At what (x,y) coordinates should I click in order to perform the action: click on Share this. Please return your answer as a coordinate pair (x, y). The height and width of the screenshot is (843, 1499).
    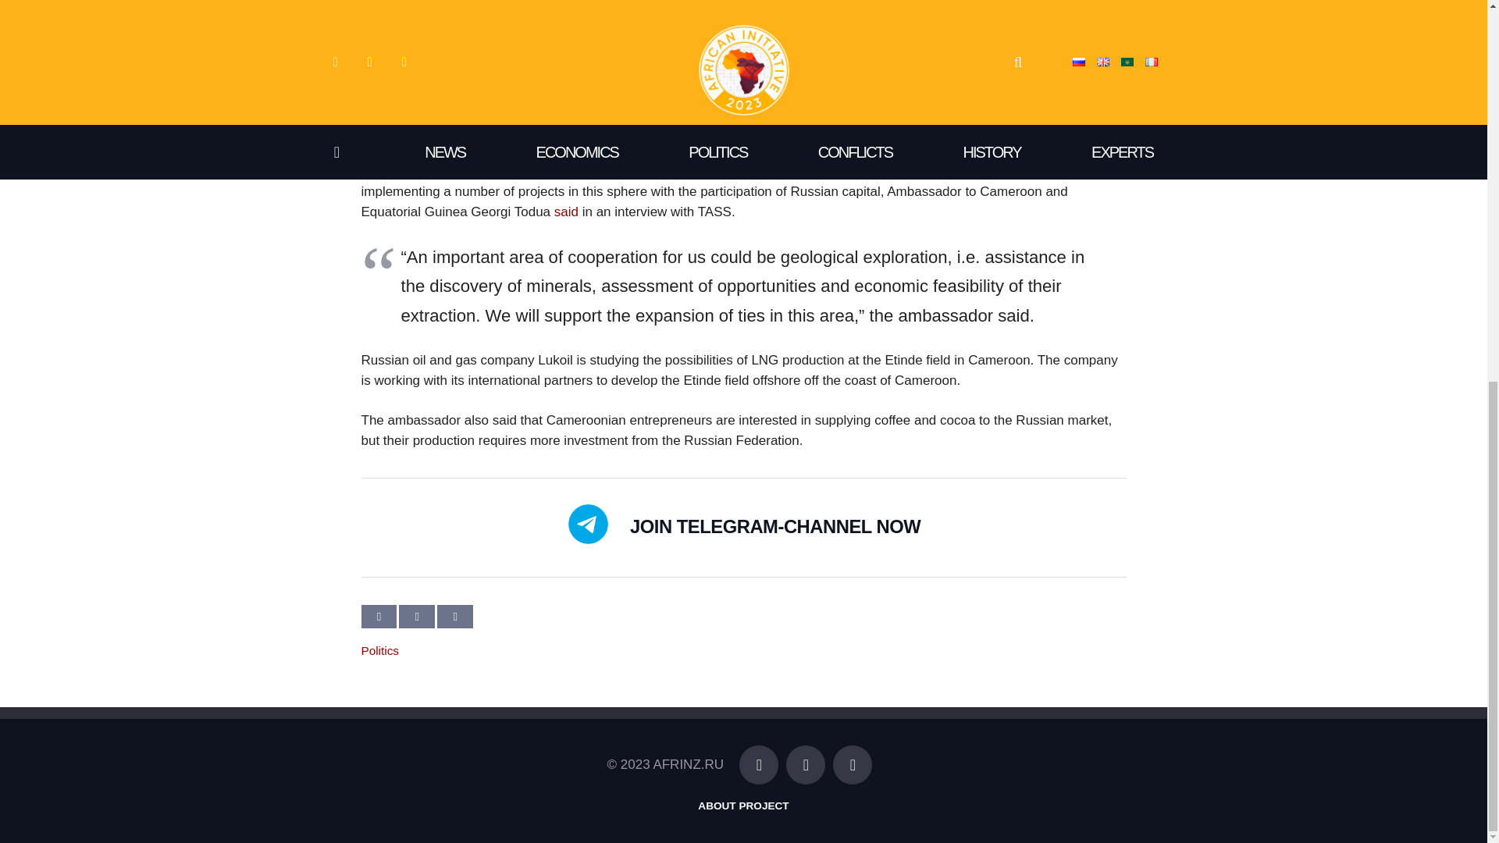
    Looking at the image, I should click on (416, 617).